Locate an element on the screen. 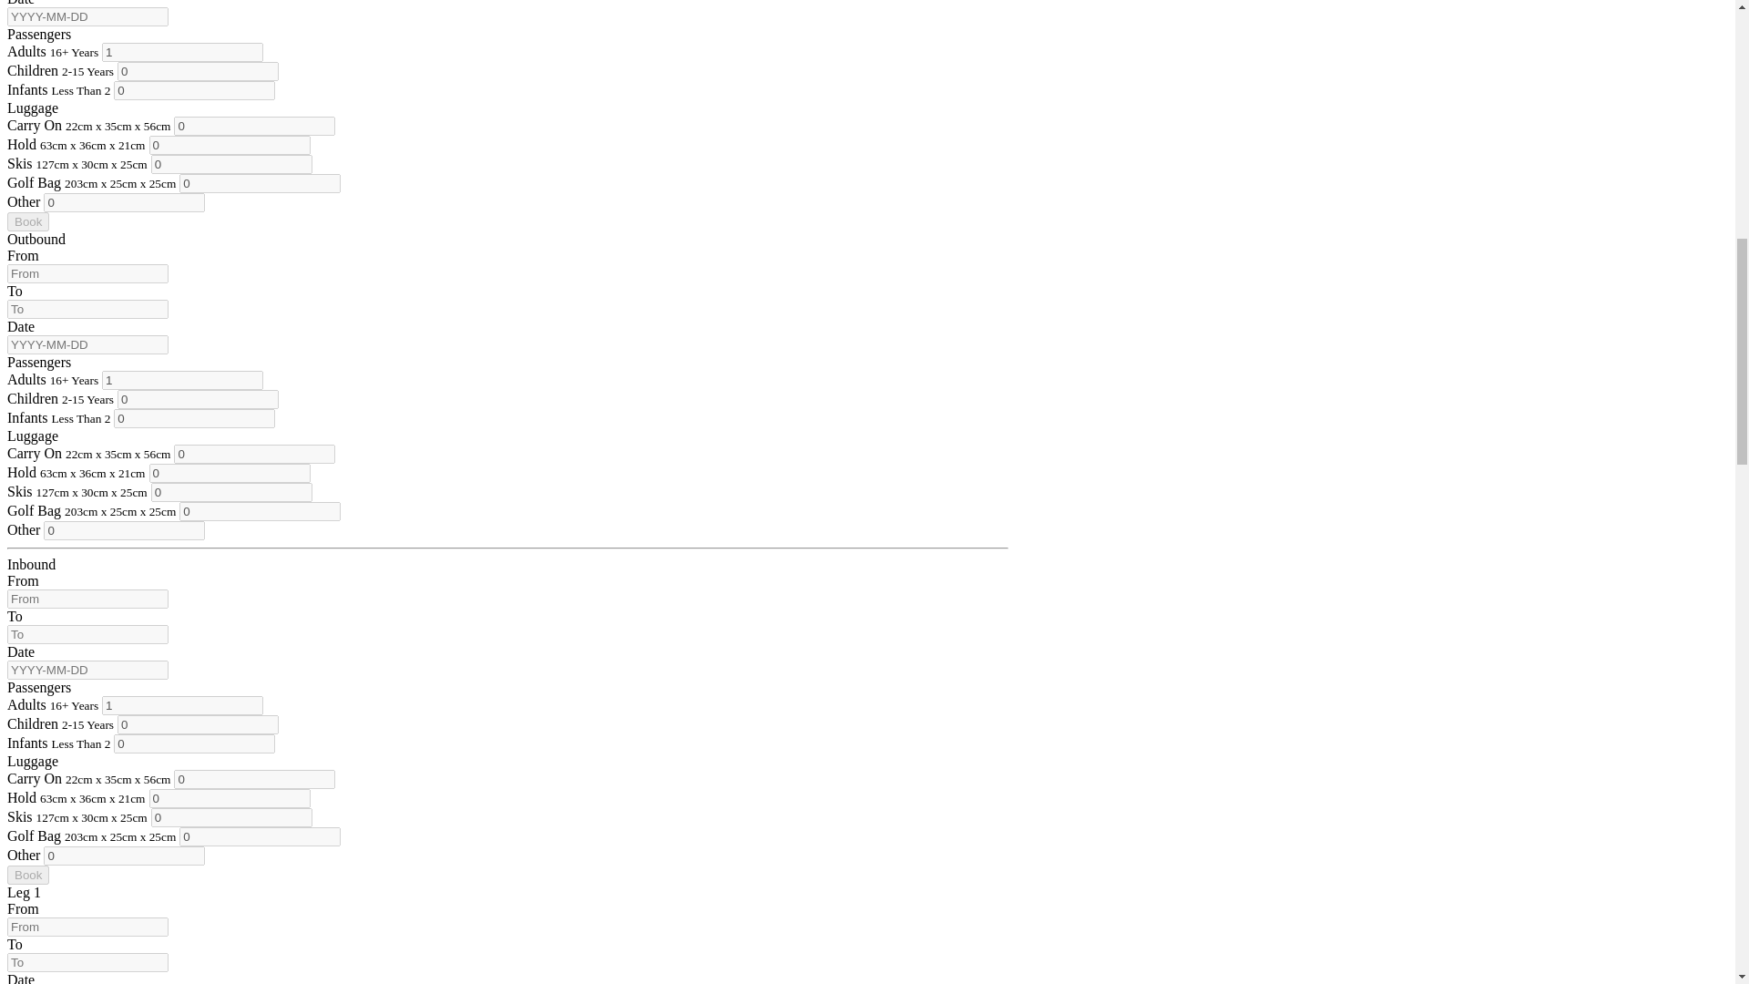 This screenshot has width=1749, height=984. 0 is located at coordinates (193, 90).